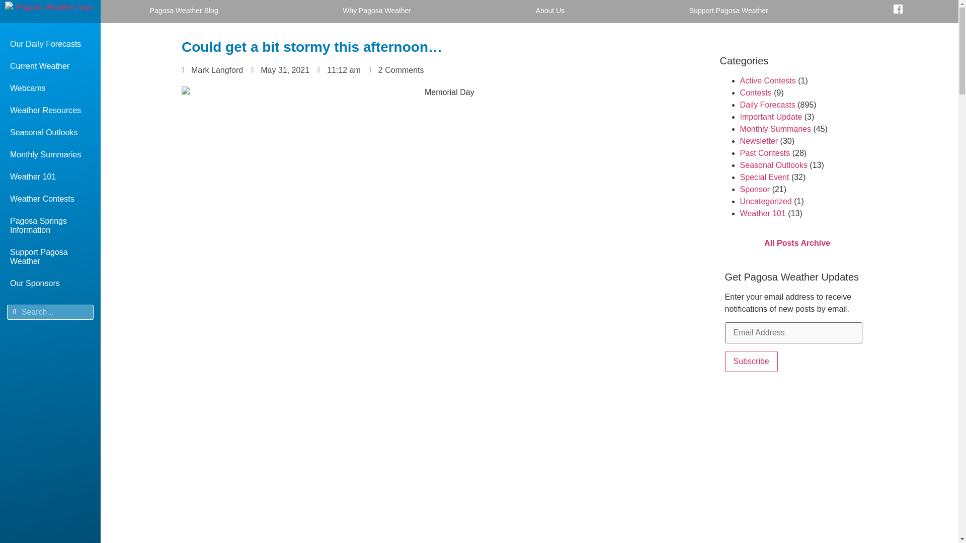 The width and height of the screenshot is (966, 543). What do you see at coordinates (50, 88) in the screenshot?
I see `Webcams` at bounding box center [50, 88].